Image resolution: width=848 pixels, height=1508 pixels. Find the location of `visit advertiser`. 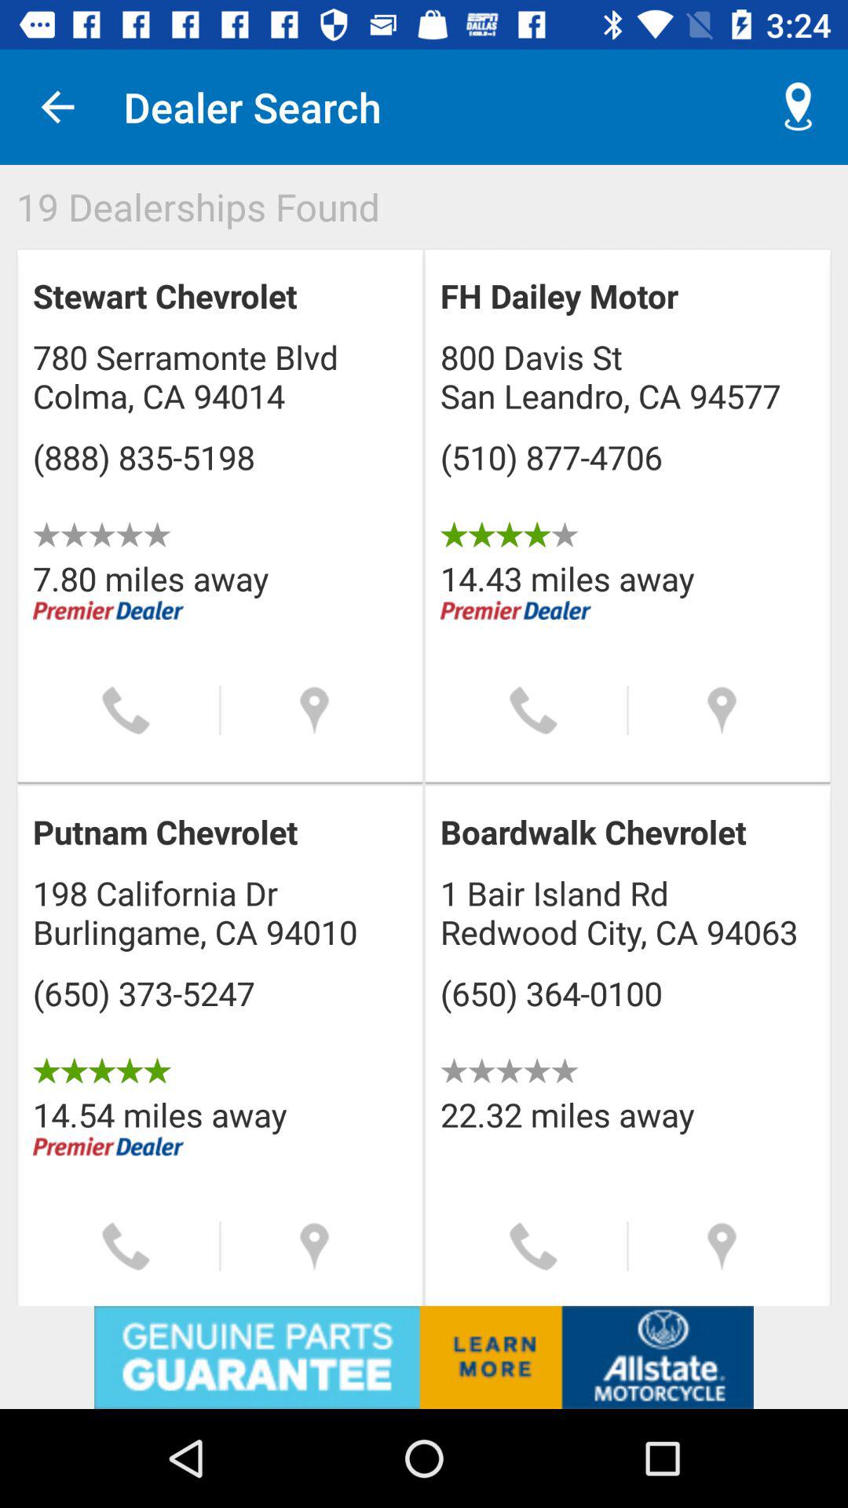

visit advertiser is located at coordinates (424, 1357).